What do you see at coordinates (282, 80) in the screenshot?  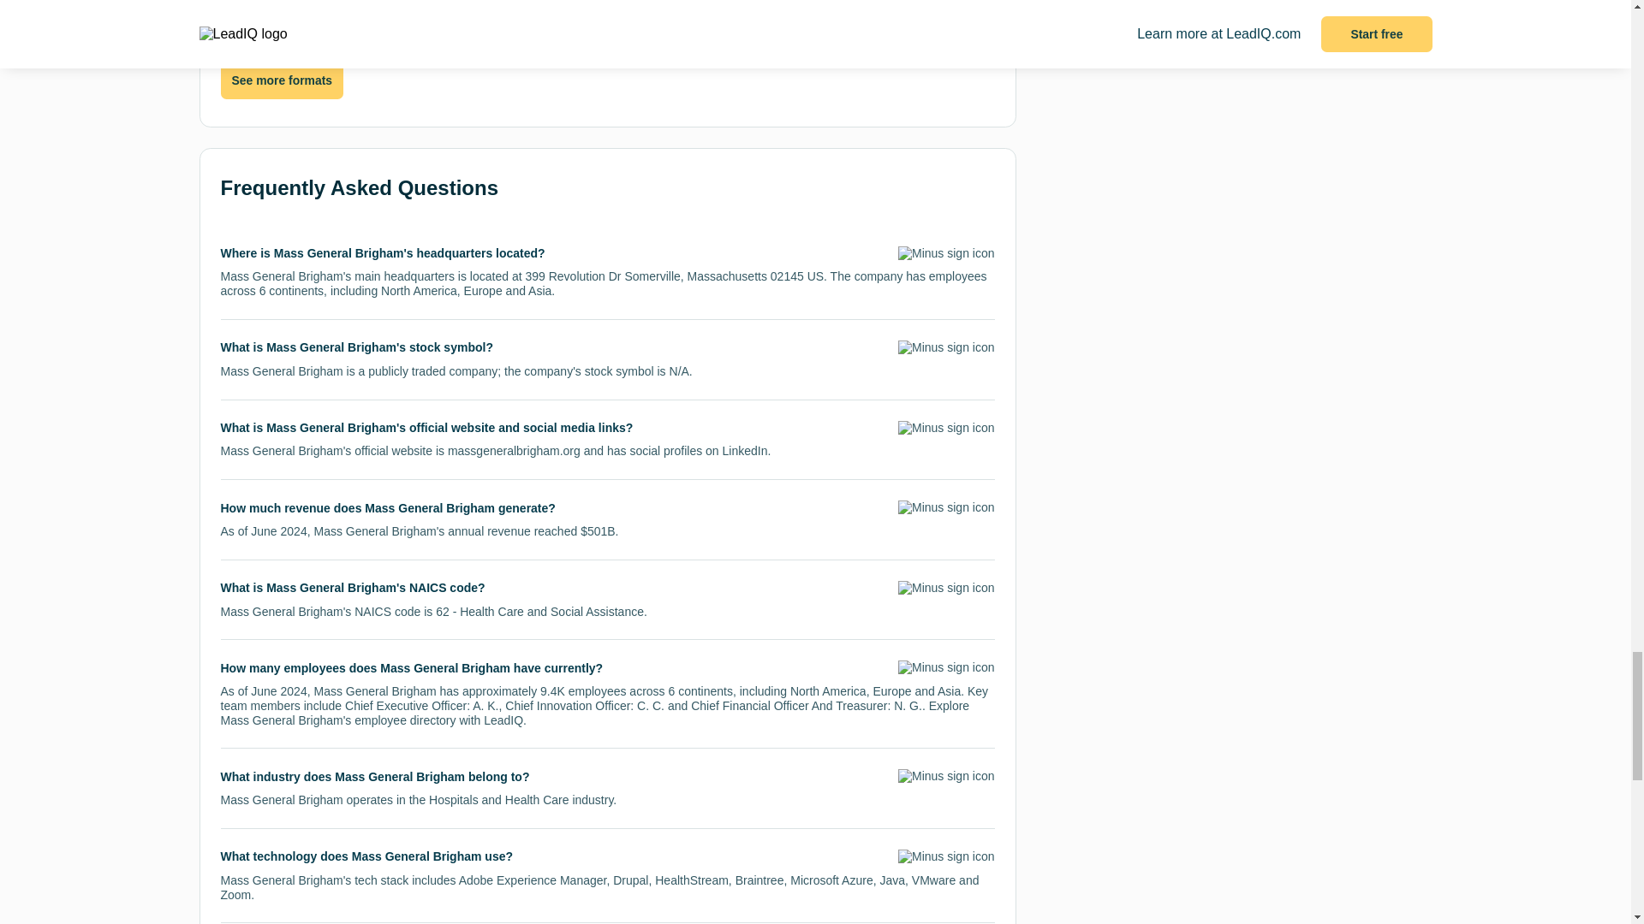 I see `See more formats` at bounding box center [282, 80].